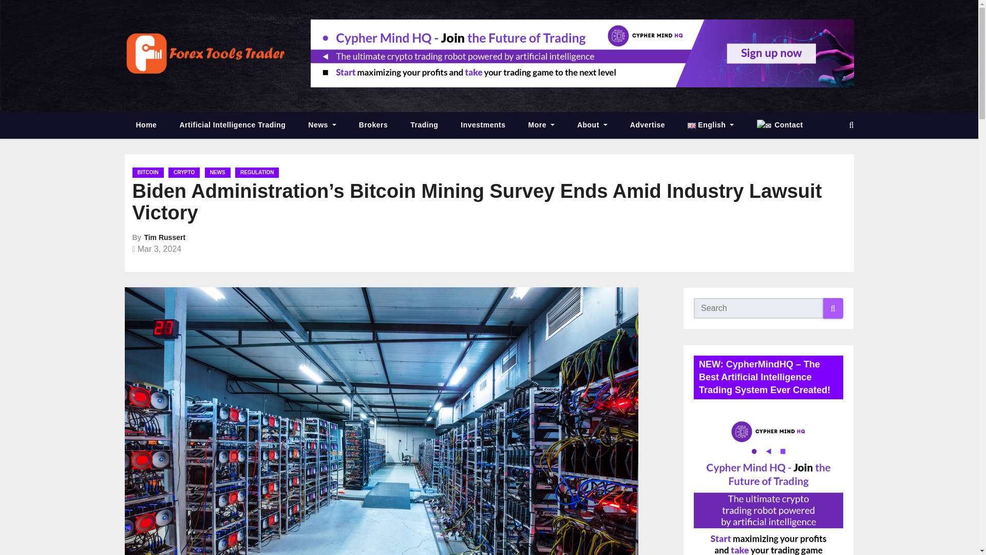 This screenshot has width=986, height=555. What do you see at coordinates (146, 125) in the screenshot?
I see `Home` at bounding box center [146, 125].